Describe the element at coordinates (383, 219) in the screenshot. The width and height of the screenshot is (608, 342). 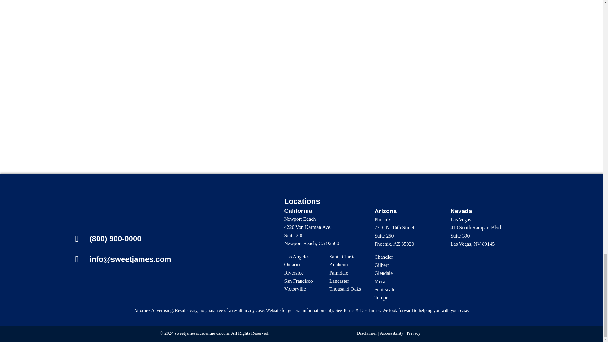
I see `Phoenix` at that location.